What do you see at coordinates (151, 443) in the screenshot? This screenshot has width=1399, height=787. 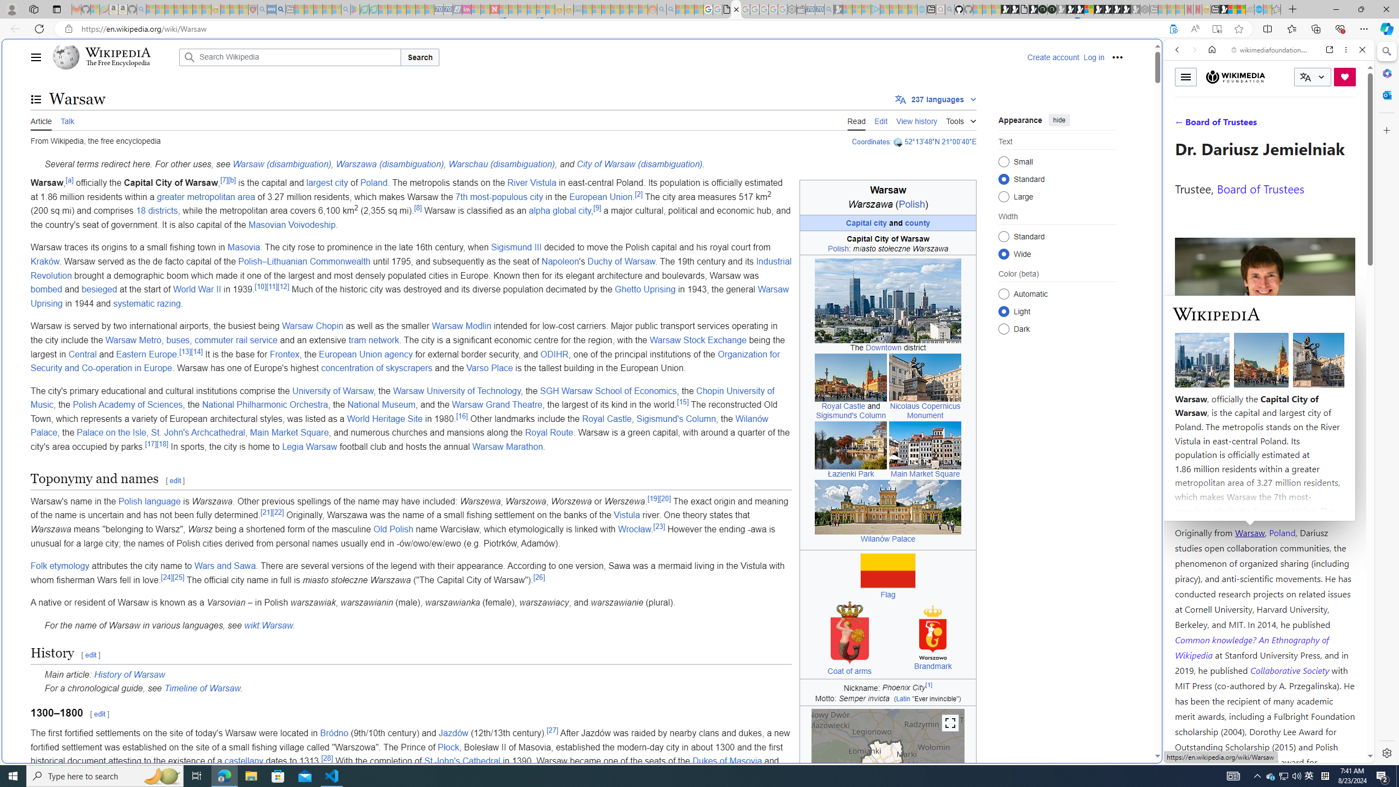 I see `[17]` at bounding box center [151, 443].